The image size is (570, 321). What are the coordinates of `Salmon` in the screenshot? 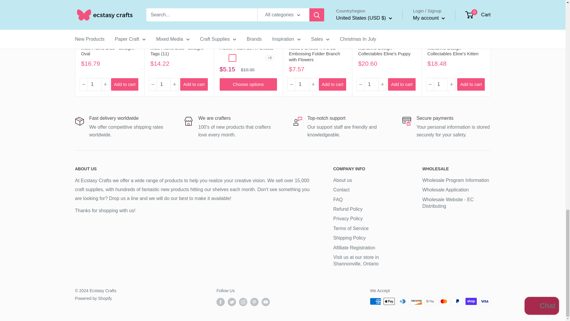 It's located at (241, 58).